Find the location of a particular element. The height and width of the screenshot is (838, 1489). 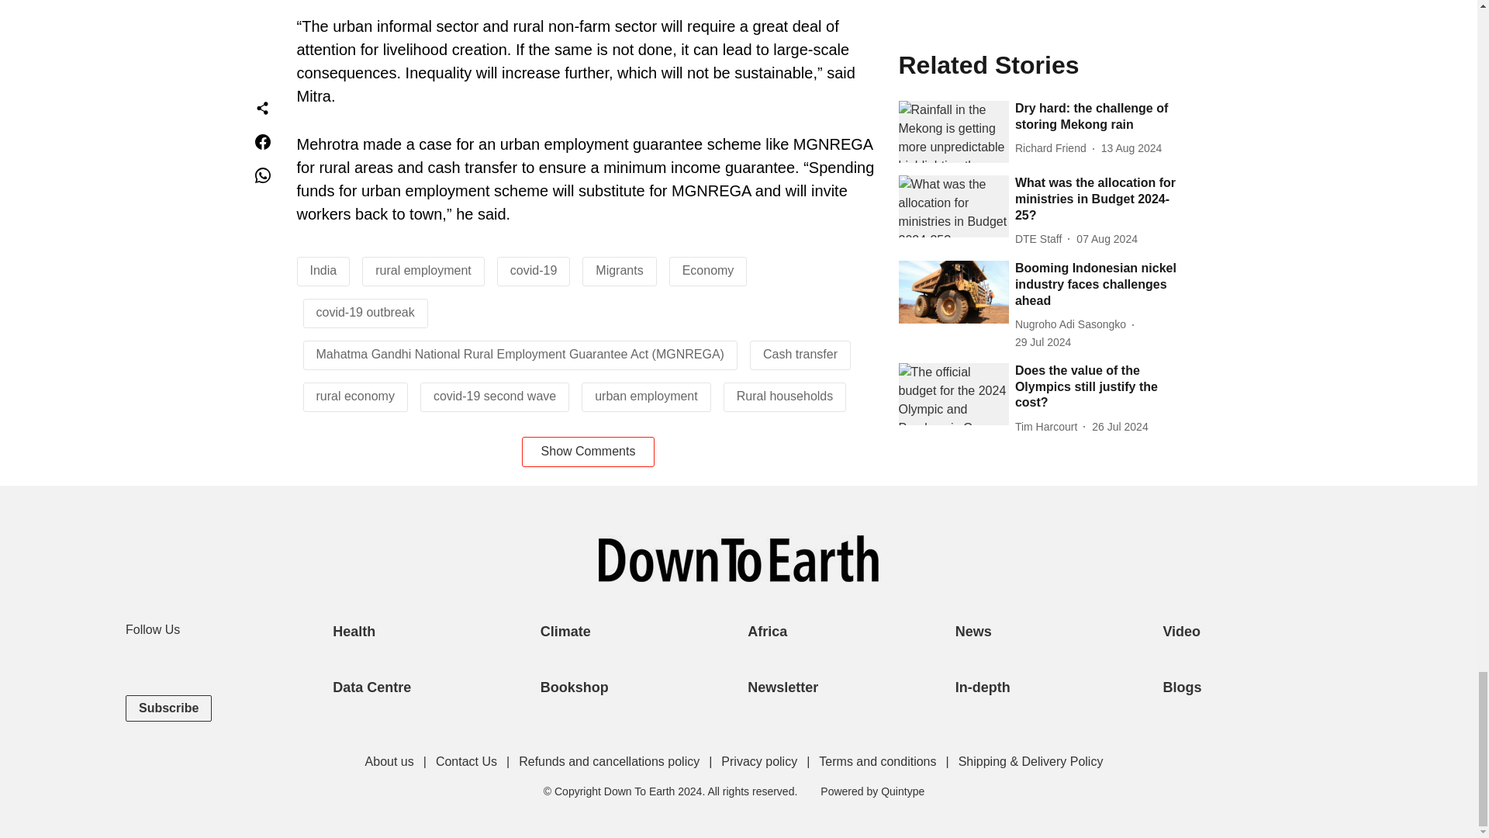

India is located at coordinates (323, 270).